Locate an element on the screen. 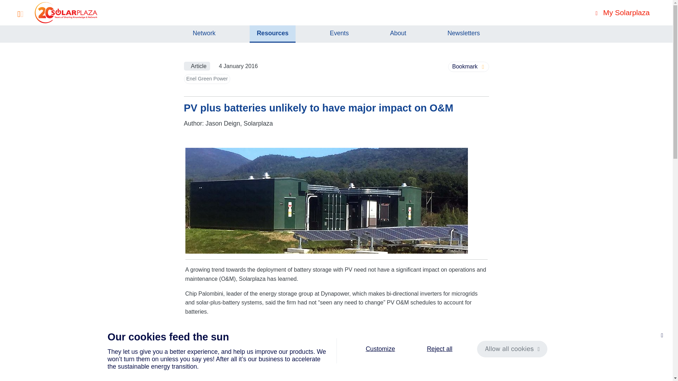 The image size is (678, 381). Customize is located at coordinates (380, 349).